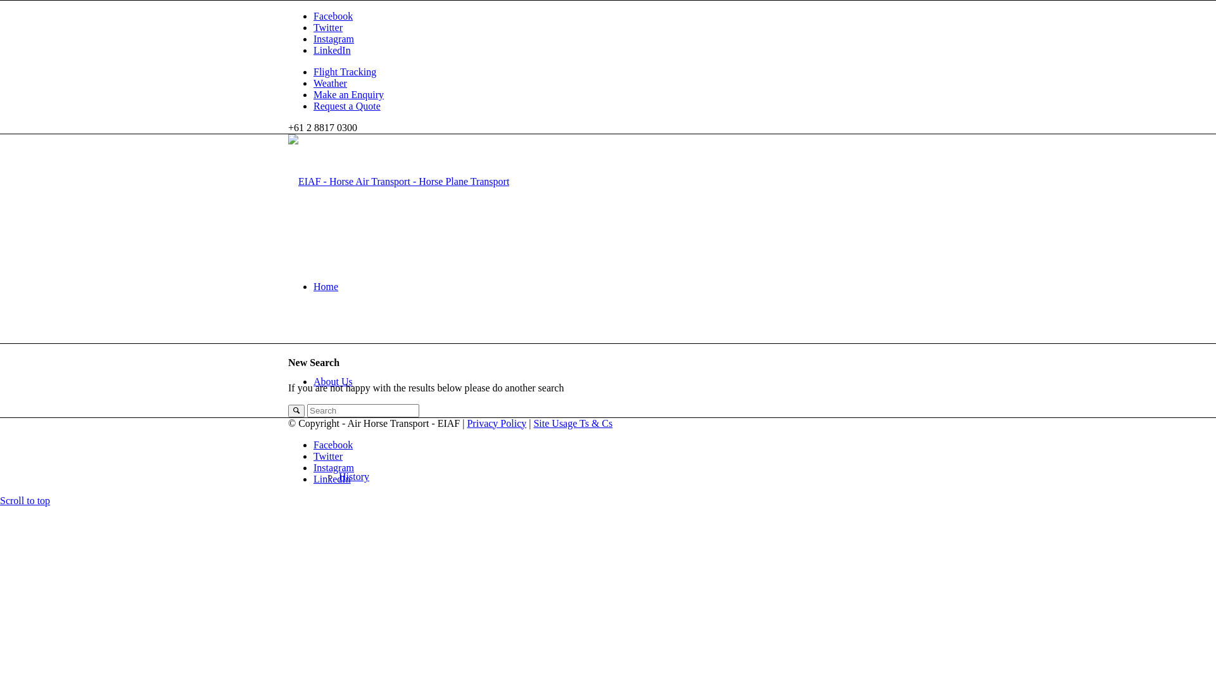 This screenshot has height=684, width=1216. What do you see at coordinates (25, 500) in the screenshot?
I see `Scroll to top` at bounding box center [25, 500].